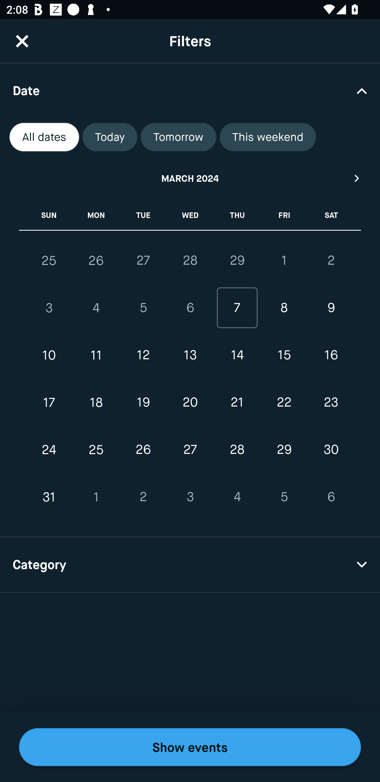 The image size is (380, 782). I want to click on 24, so click(49, 450).